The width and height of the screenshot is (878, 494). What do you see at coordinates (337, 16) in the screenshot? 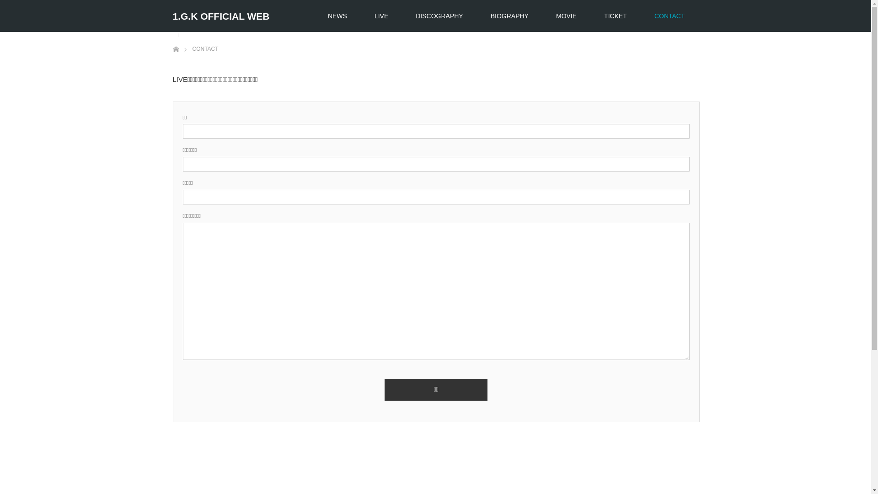
I see `NEWS` at bounding box center [337, 16].